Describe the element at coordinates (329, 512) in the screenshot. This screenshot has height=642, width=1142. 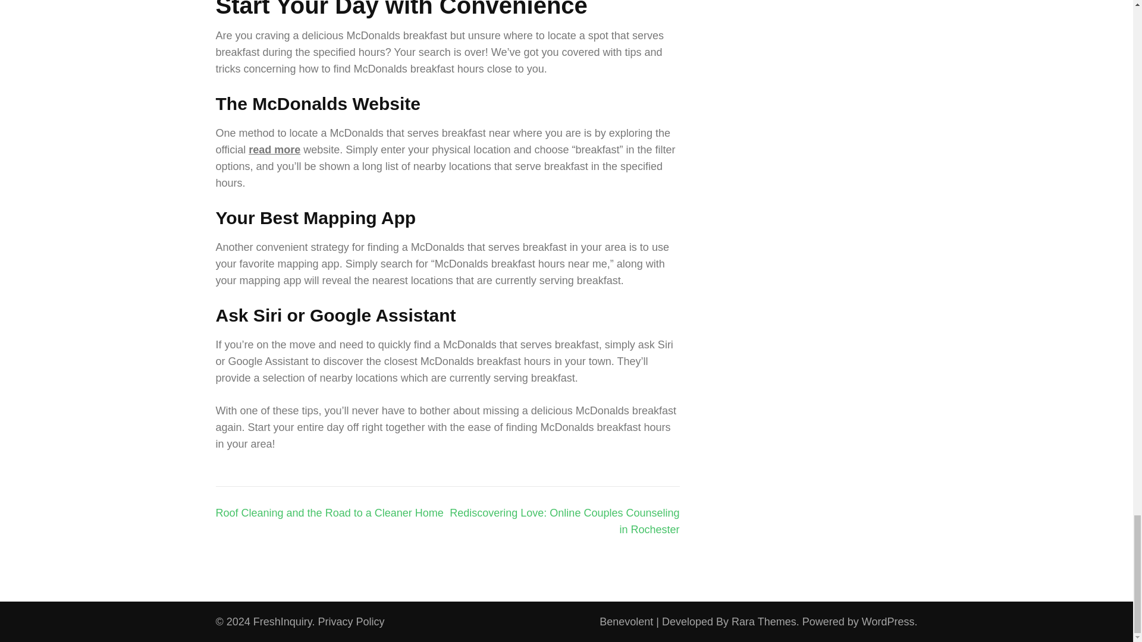
I see `Roof Cleaning and the Road to a Cleaner Home` at that location.